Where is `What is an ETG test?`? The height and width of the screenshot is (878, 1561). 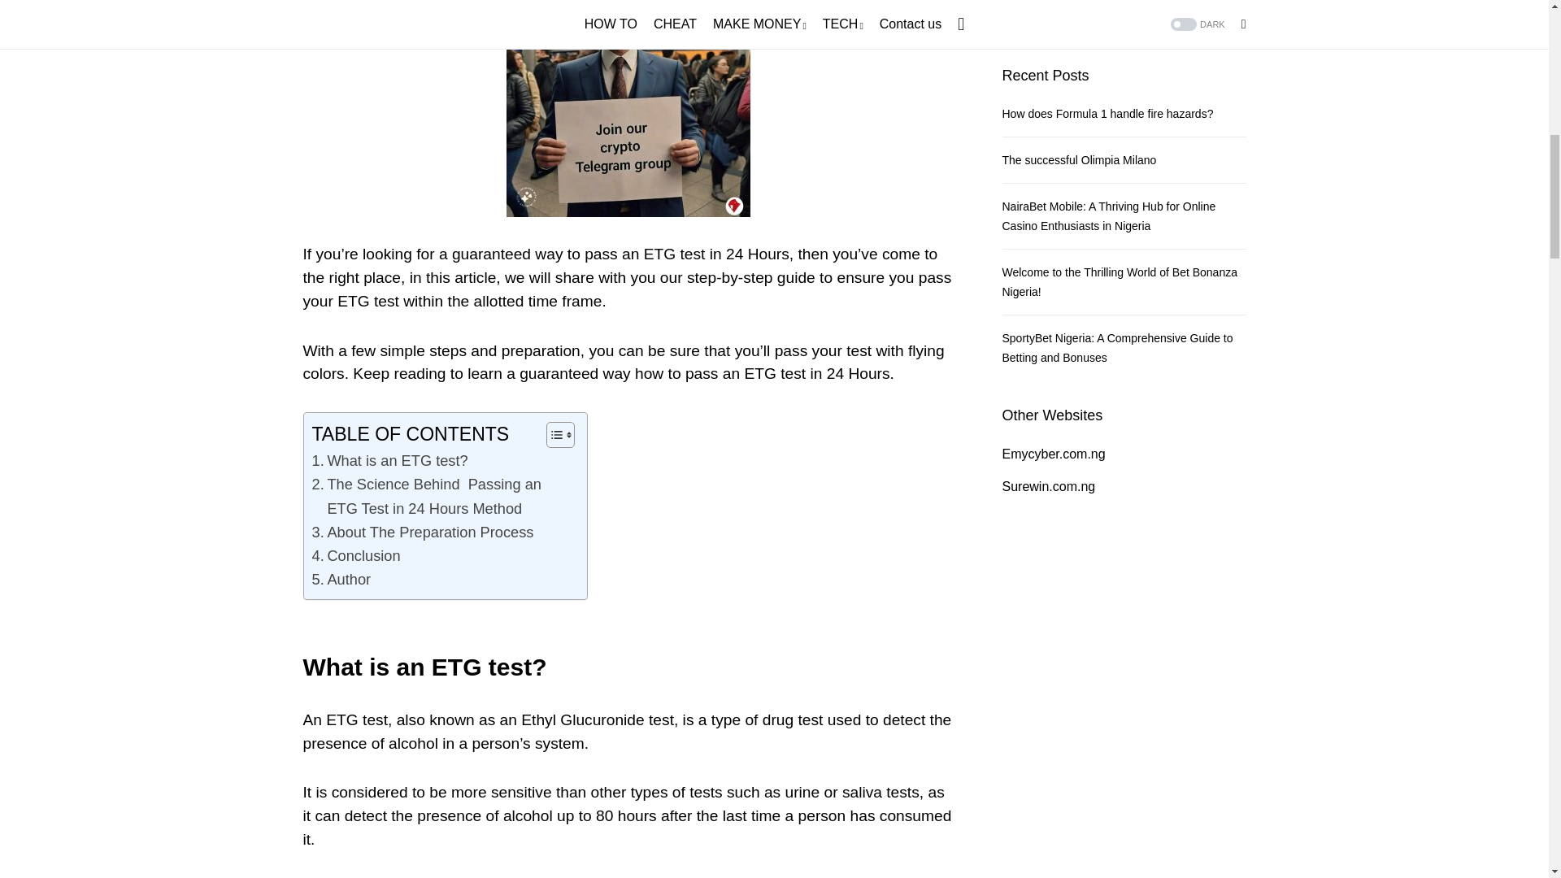 What is an ETG test? is located at coordinates (390, 460).